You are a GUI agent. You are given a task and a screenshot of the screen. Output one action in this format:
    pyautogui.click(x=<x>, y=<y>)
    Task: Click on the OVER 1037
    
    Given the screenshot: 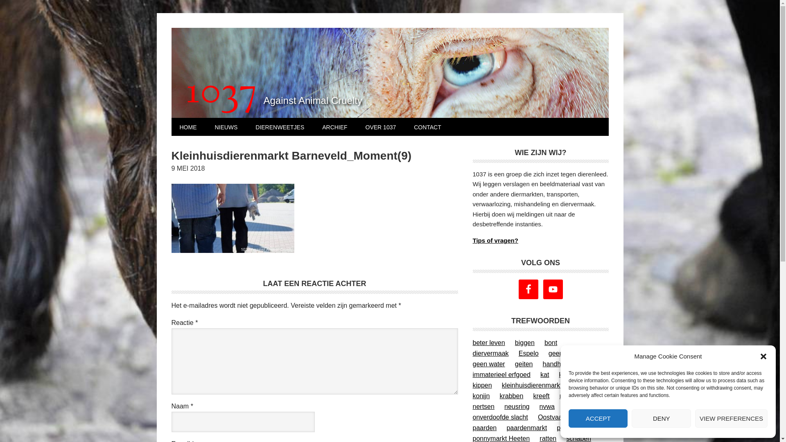 What is the action you would take?
    pyautogui.click(x=381, y=127)
    